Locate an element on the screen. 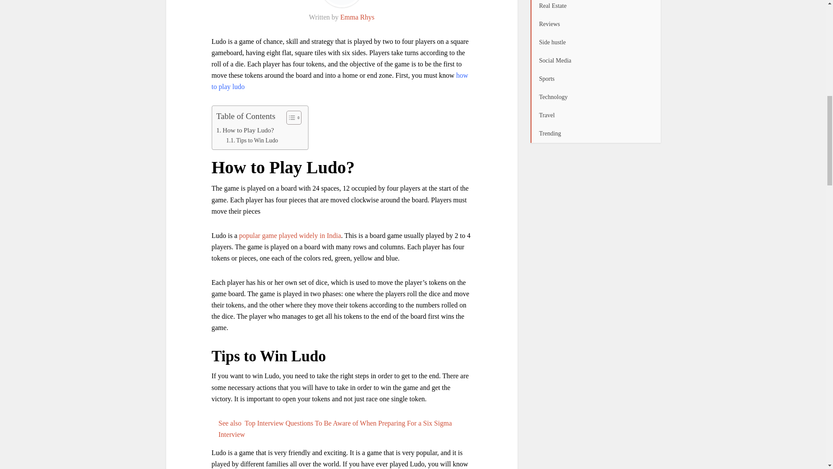 This screenshot has width=833, height=469. popular game played widely in India is located at coordinates (290, 235).